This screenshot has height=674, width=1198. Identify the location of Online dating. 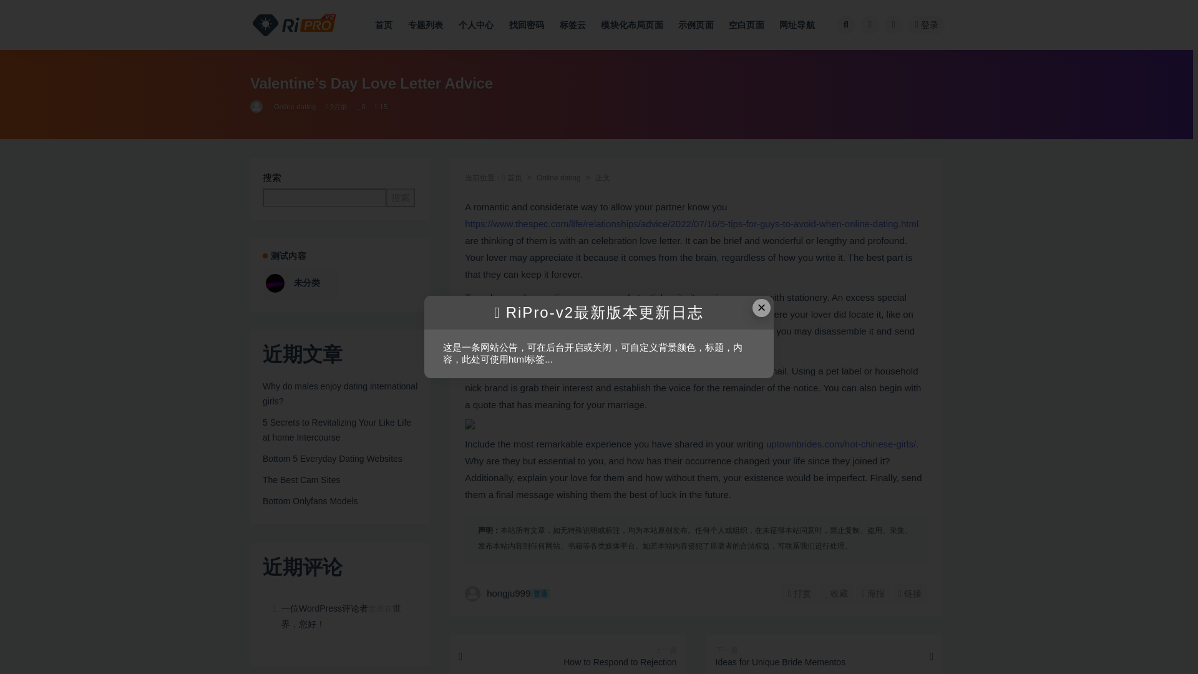
(559, 177).